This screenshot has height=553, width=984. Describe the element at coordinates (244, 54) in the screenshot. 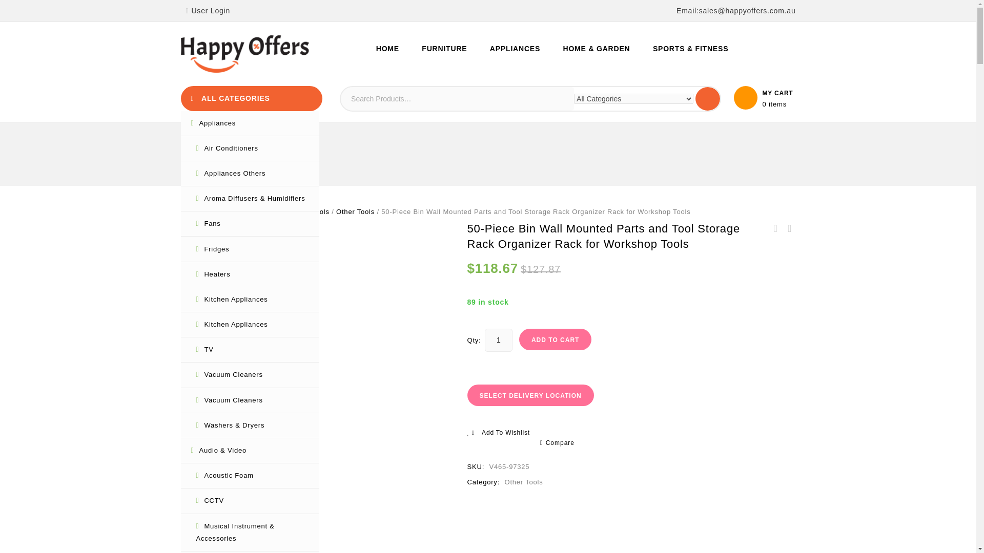

I see `happyoffers.com.au` at that location.